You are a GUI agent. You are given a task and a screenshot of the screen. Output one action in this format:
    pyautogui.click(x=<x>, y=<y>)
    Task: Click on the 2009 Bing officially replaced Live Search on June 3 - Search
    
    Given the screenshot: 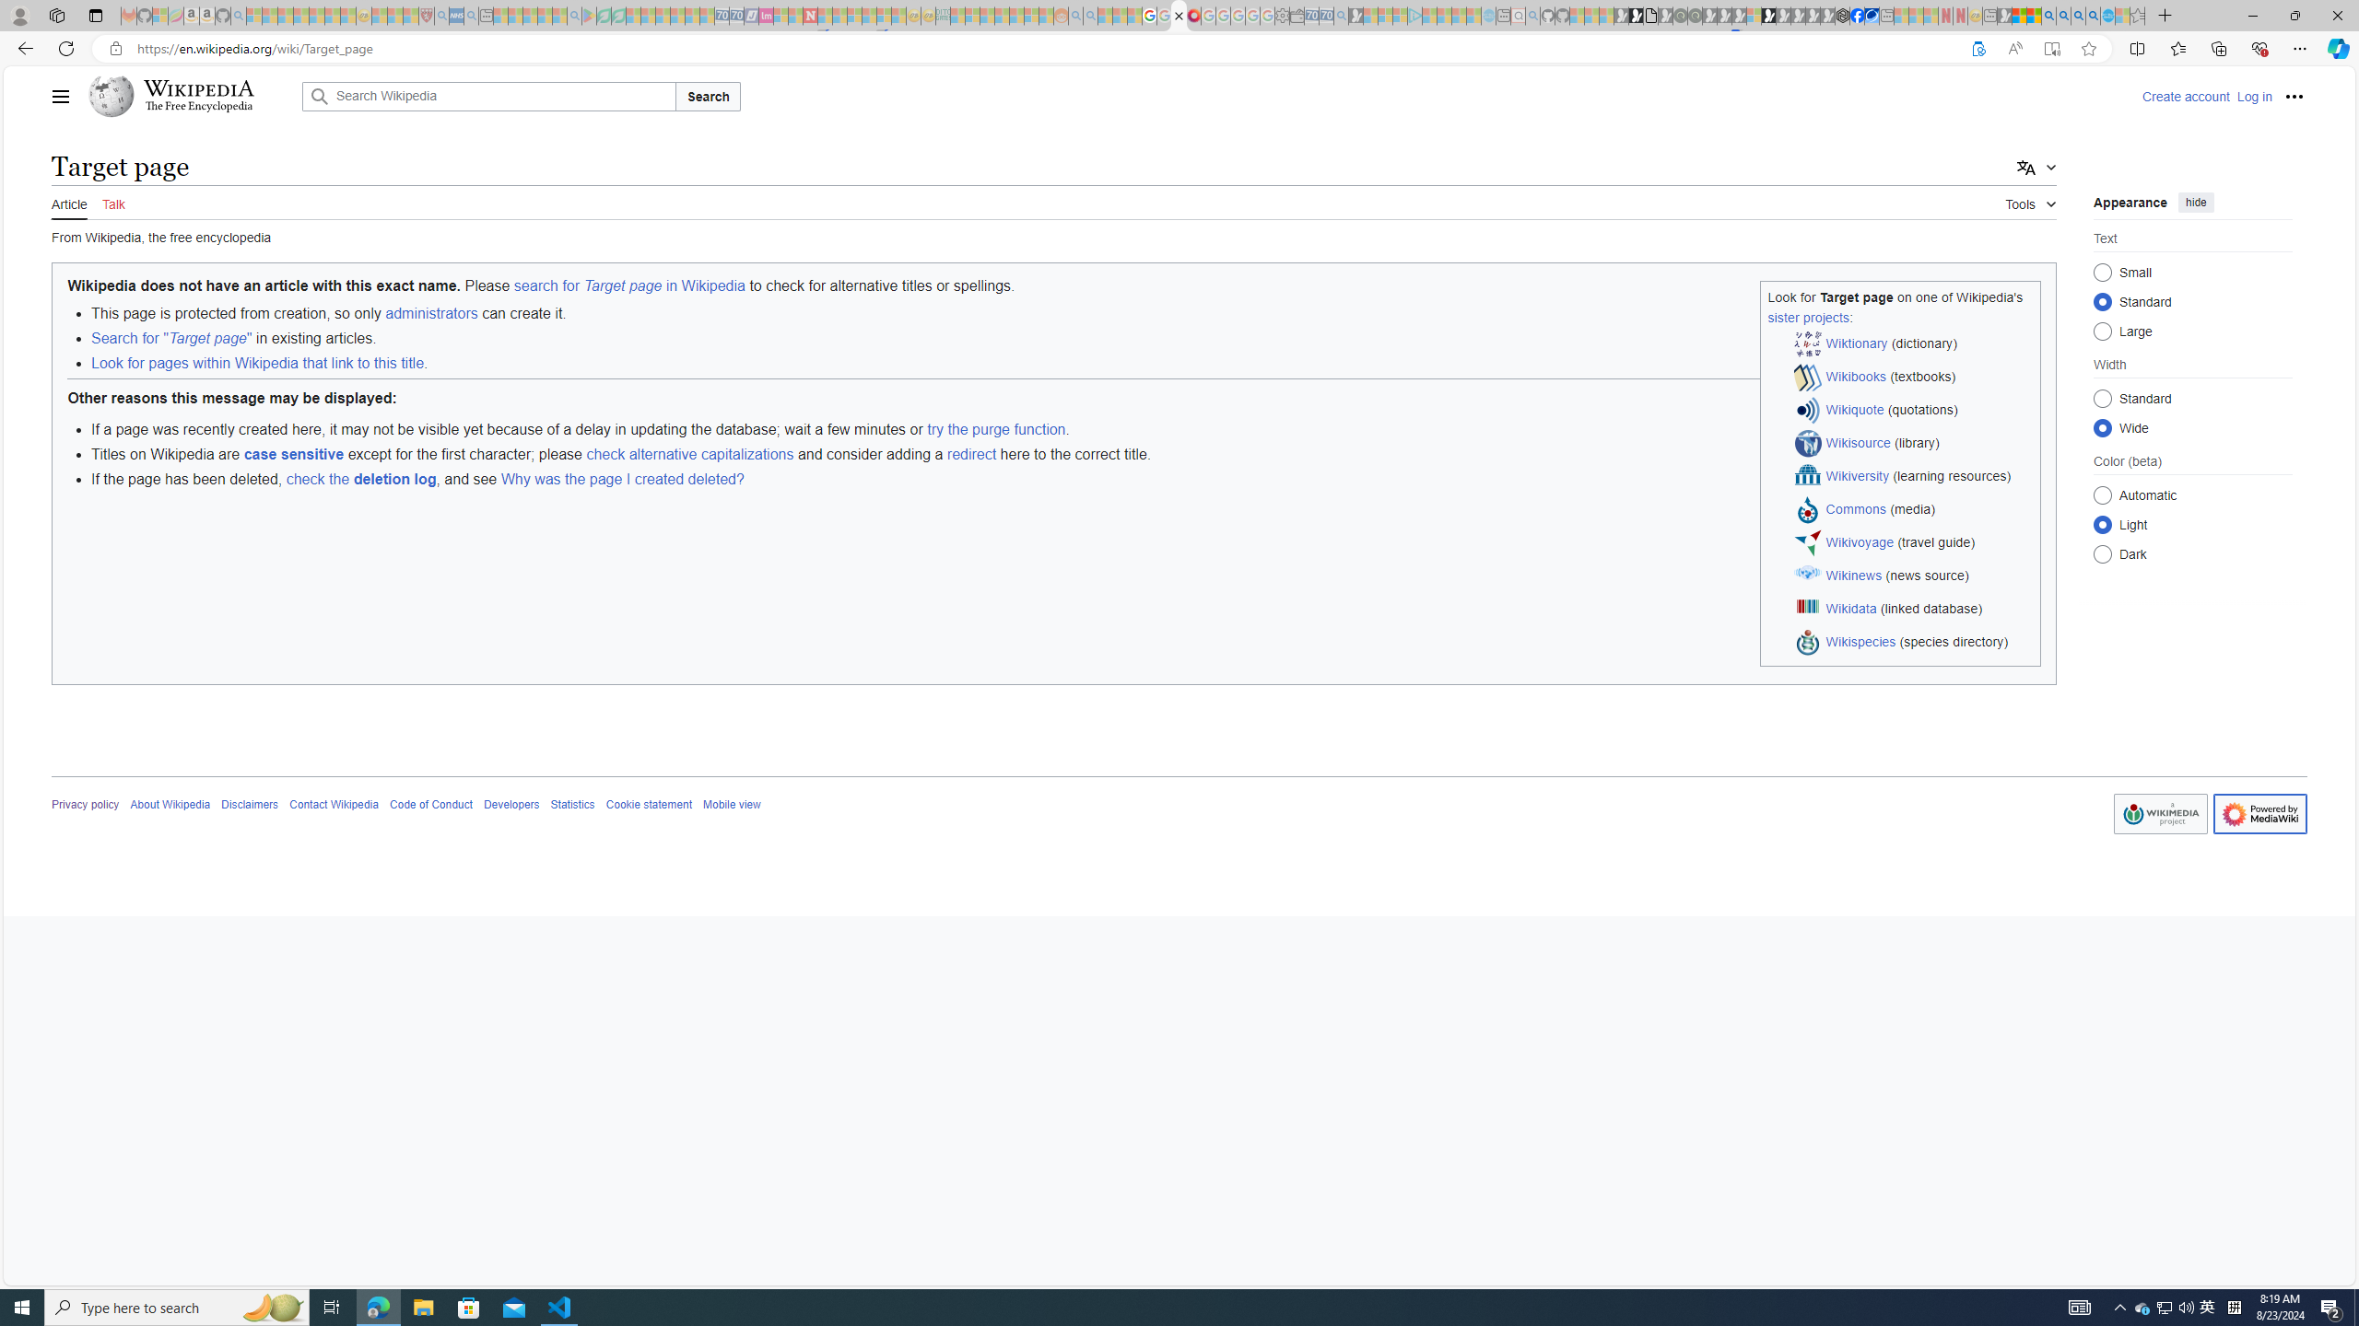 What is the action you would take?
    pyautogui.click(x=2062, y=16)
    